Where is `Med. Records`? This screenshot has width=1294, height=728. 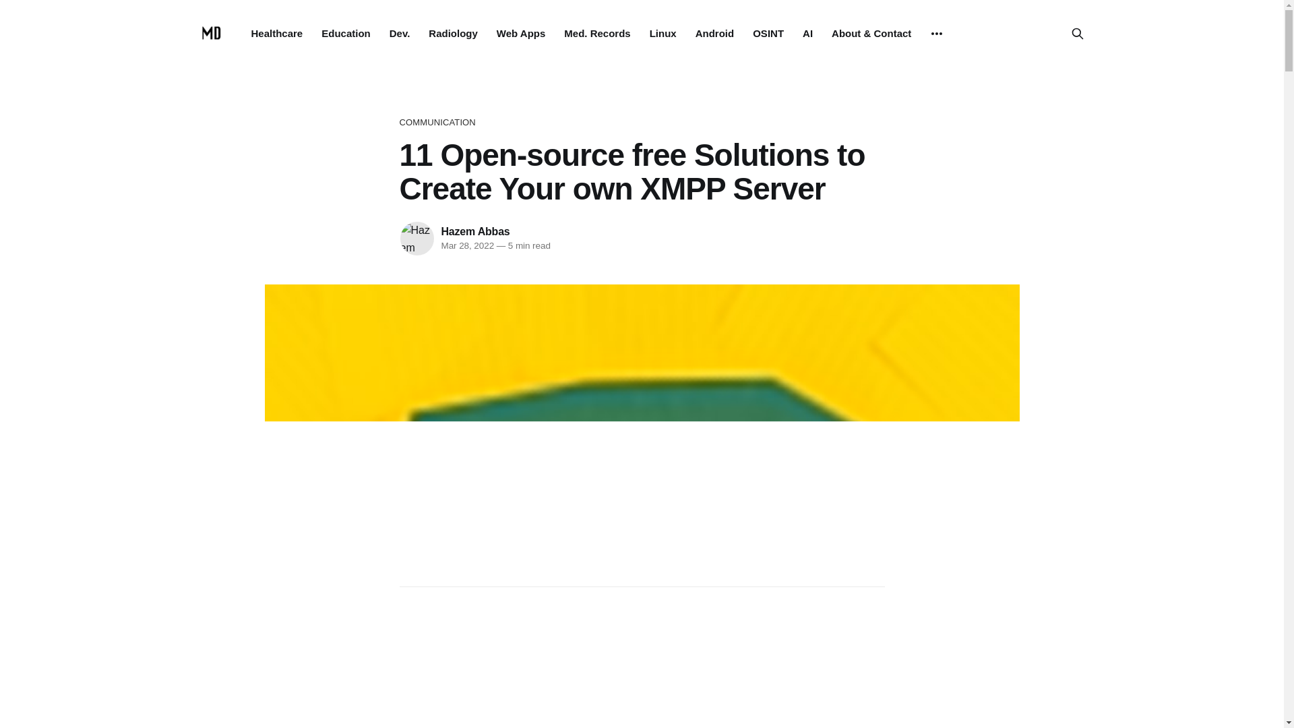
Med. Records is located at coordinates (597, 34).